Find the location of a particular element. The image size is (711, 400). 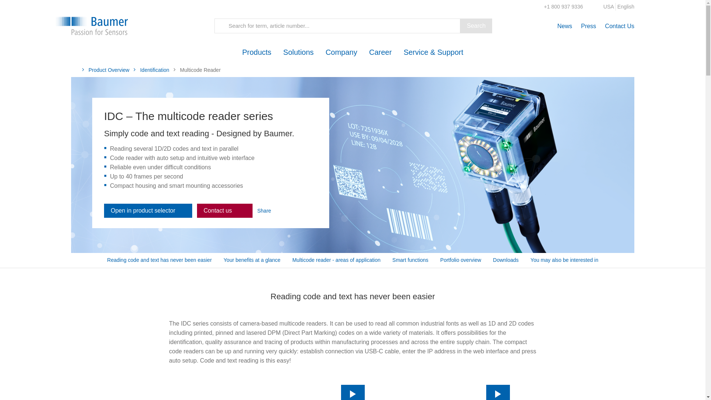

Search is located at coordinates (476, 26).